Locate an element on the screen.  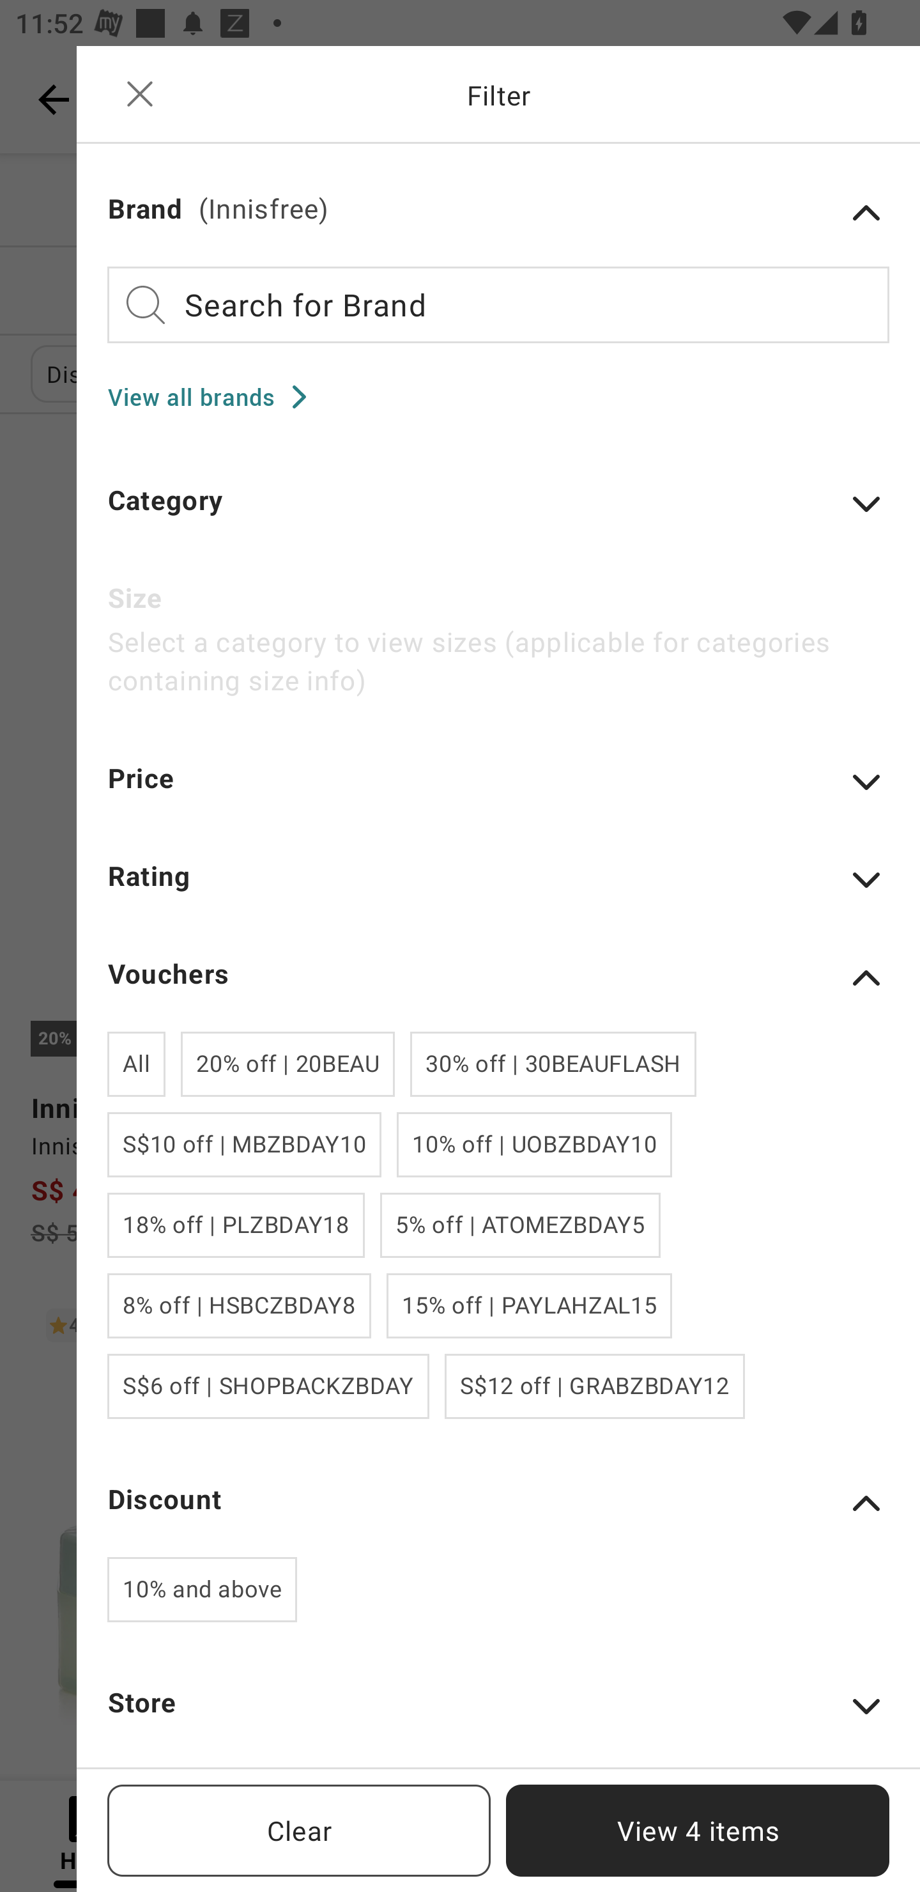
Search for Brand is located at coordinates (498, 304).